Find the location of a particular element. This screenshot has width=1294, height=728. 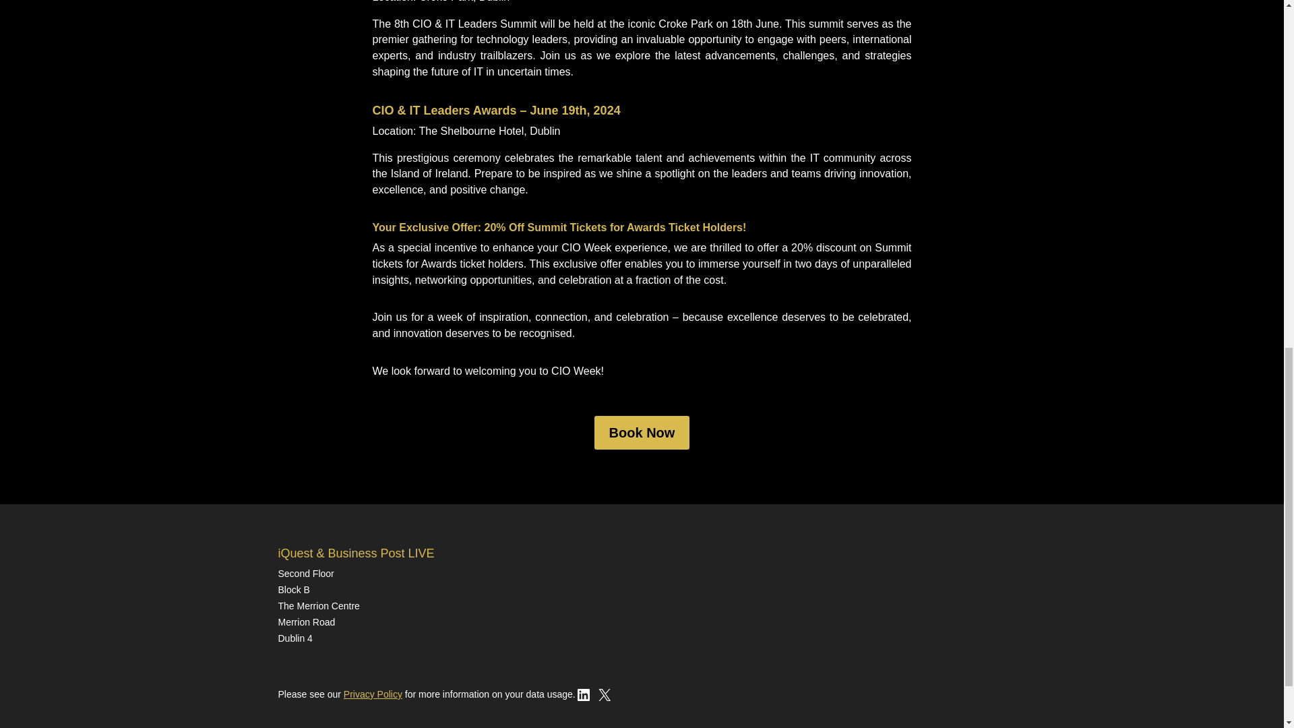

Book Now is located at coordinates (642, 433).